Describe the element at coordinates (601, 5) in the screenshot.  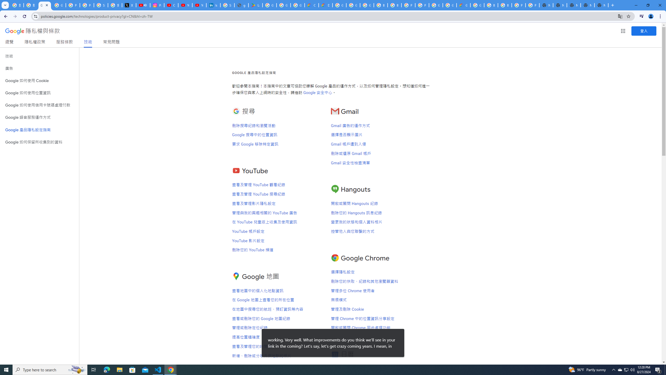
I see `New Tab` at that location.